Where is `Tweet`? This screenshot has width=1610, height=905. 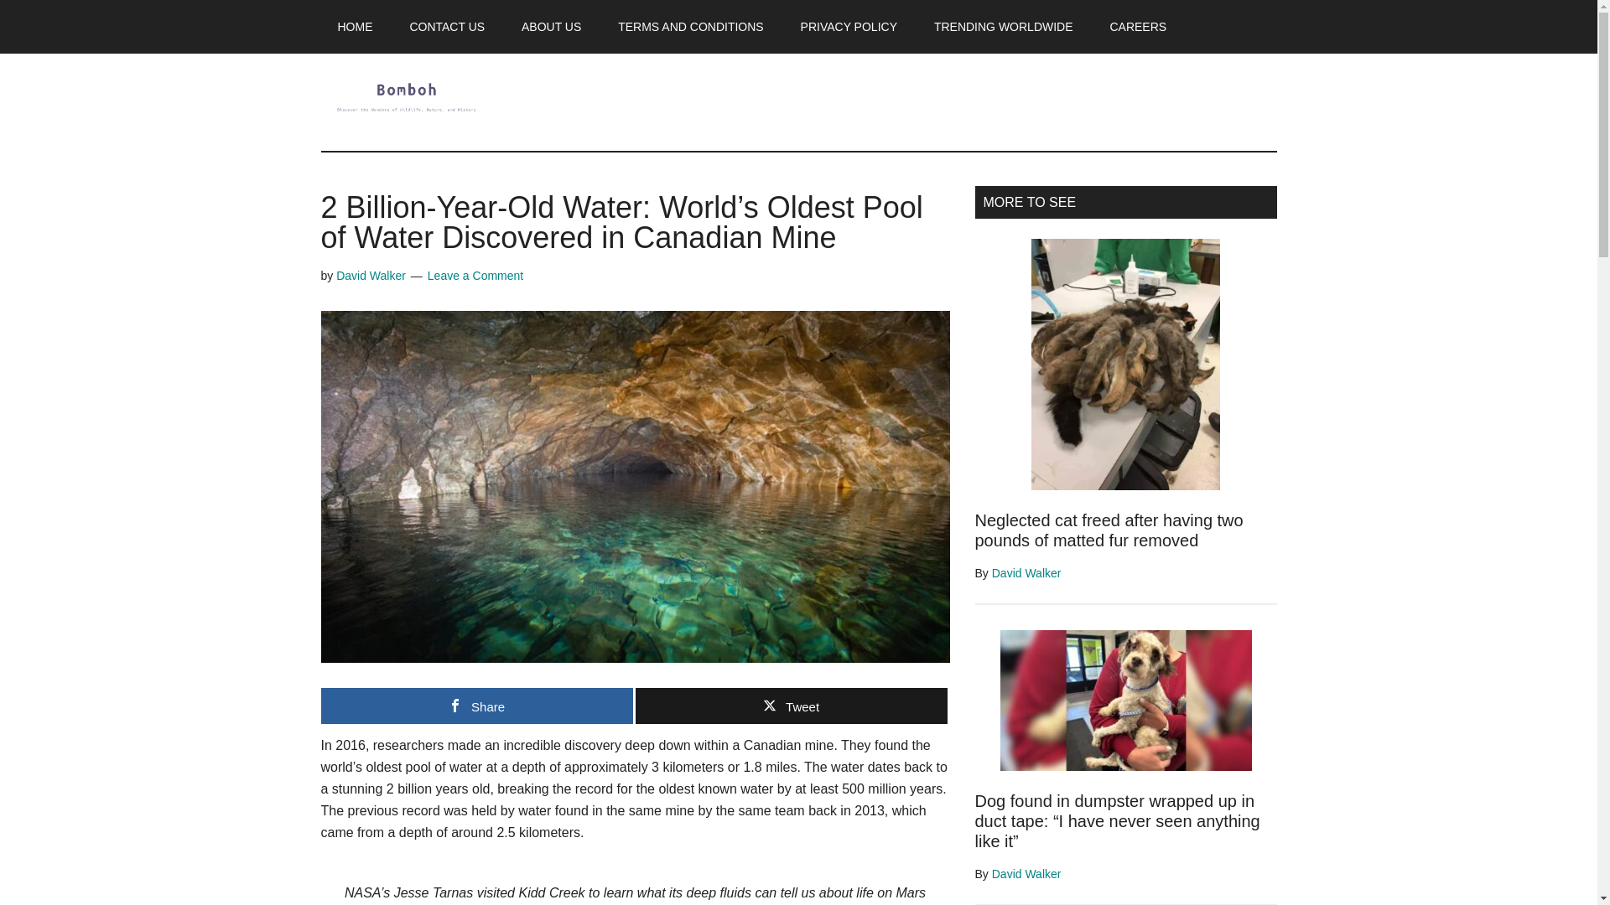
Tweet is located at coordinates (792, 706).